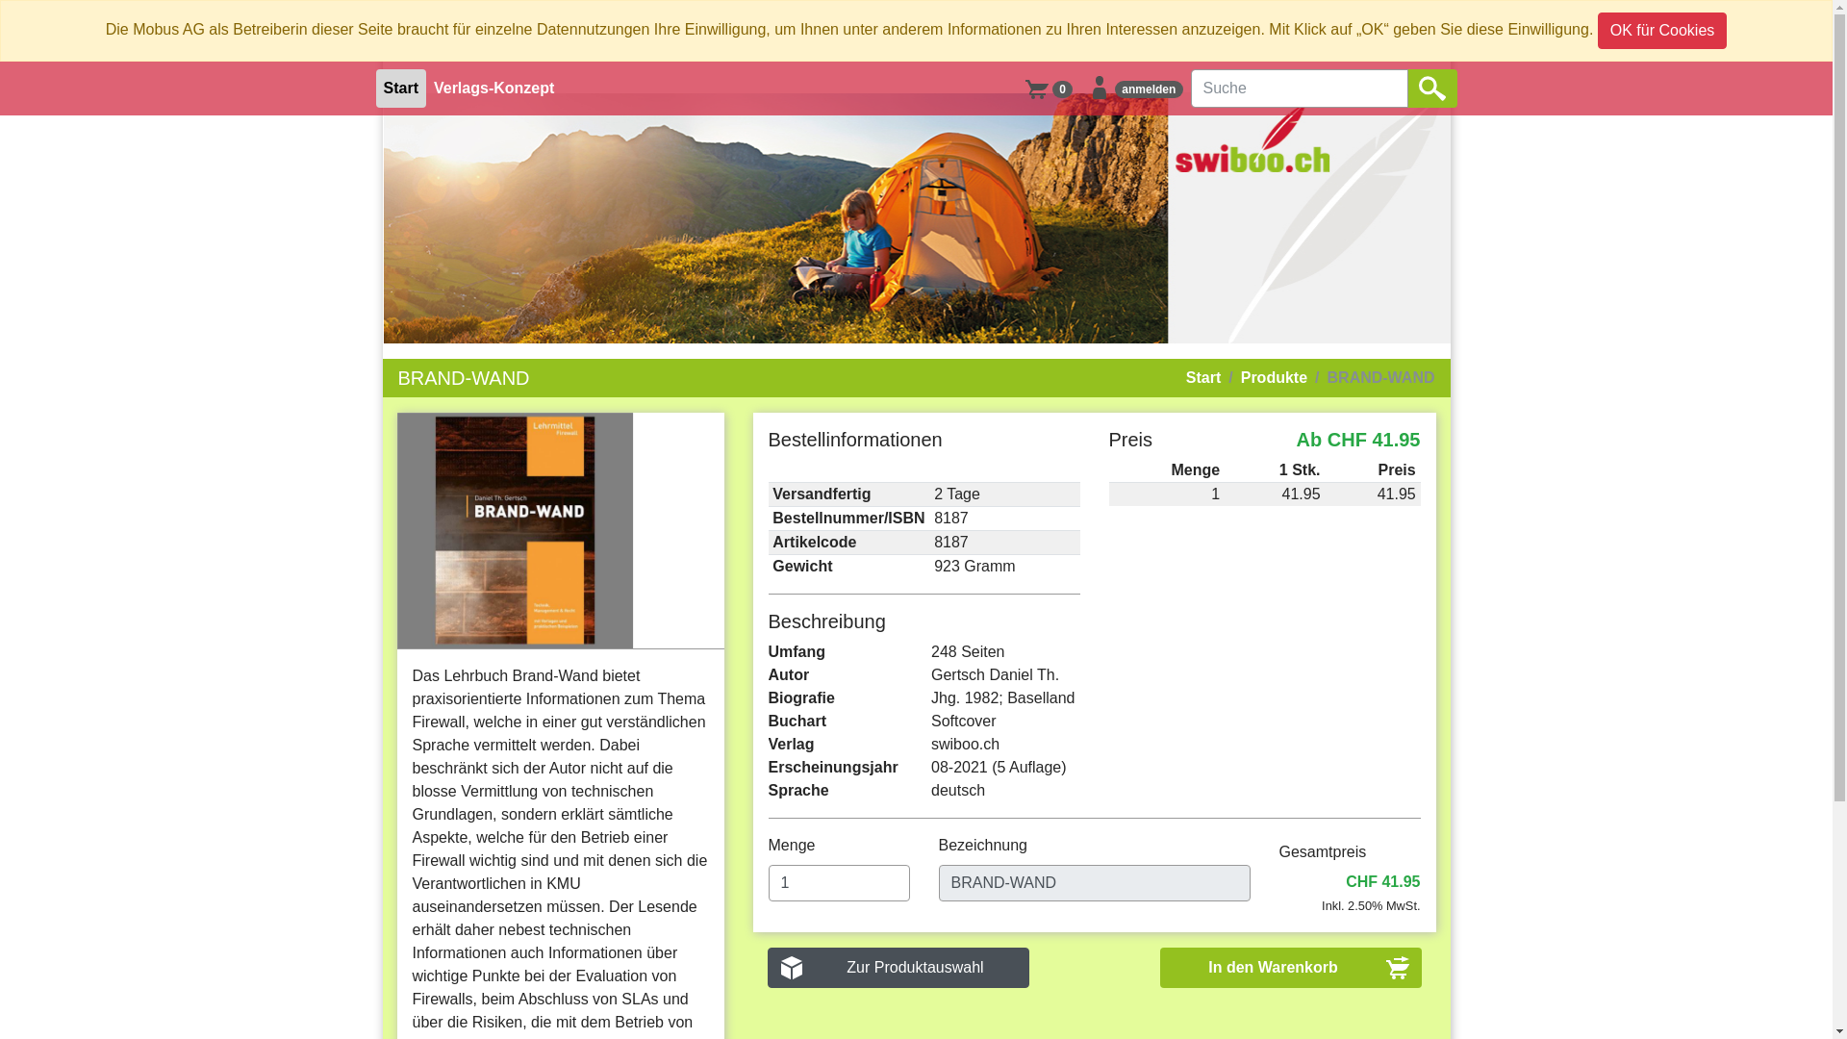  Describe the element at coordinates (1203, 378) in the screenshot. I see `Start` at that location.